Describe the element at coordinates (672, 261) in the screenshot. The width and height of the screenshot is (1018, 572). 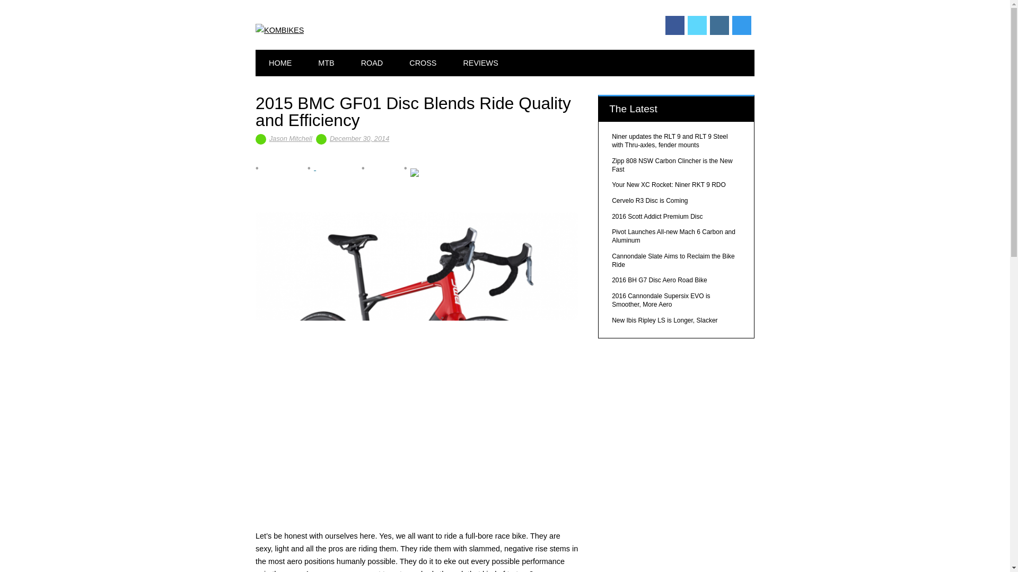
I see `Cannondale Slate Aims to Reclaim the Bike Ride` at that location.